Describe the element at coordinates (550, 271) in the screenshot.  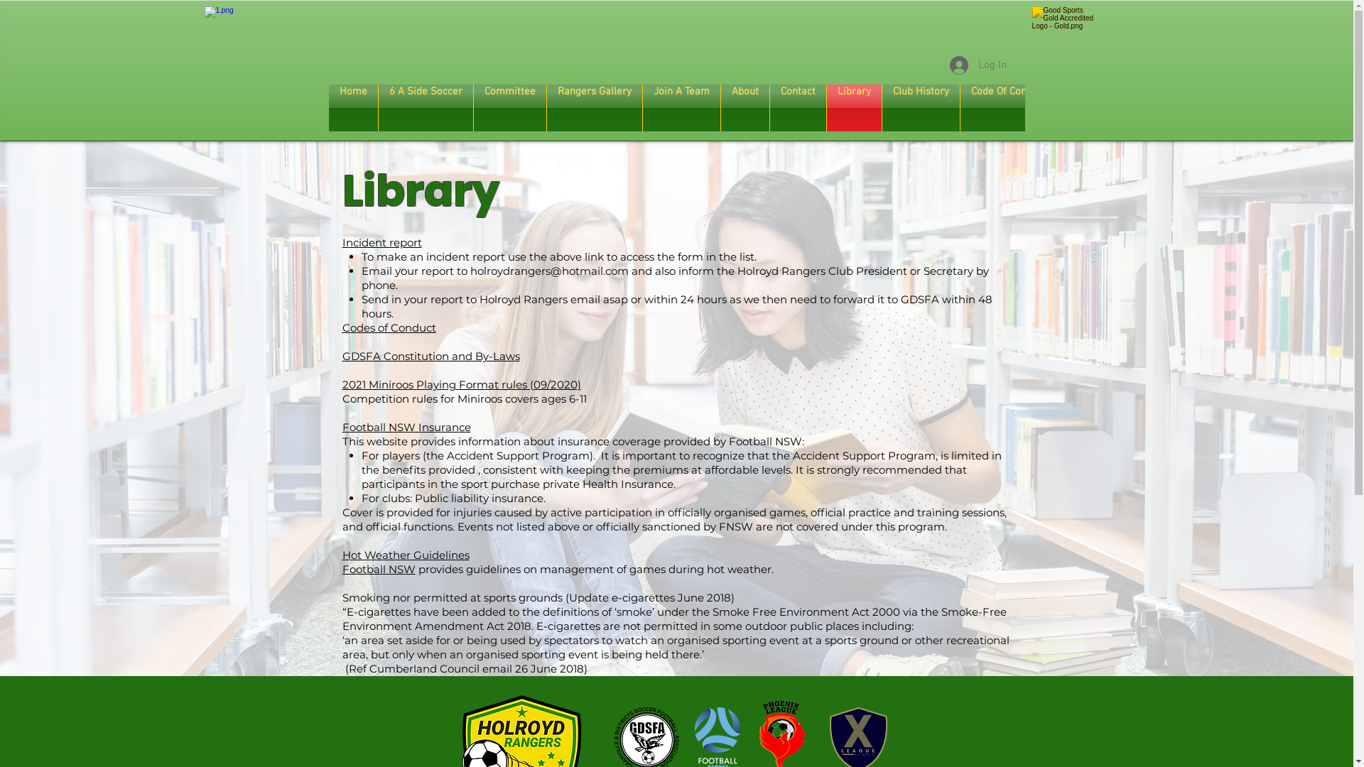
I see `holroydrangers@hotmail.com` at that location.